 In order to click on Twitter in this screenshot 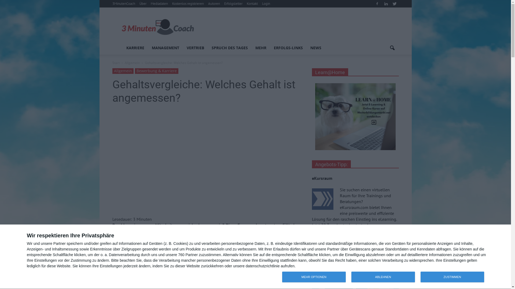, I will do `click(395, 4)`.